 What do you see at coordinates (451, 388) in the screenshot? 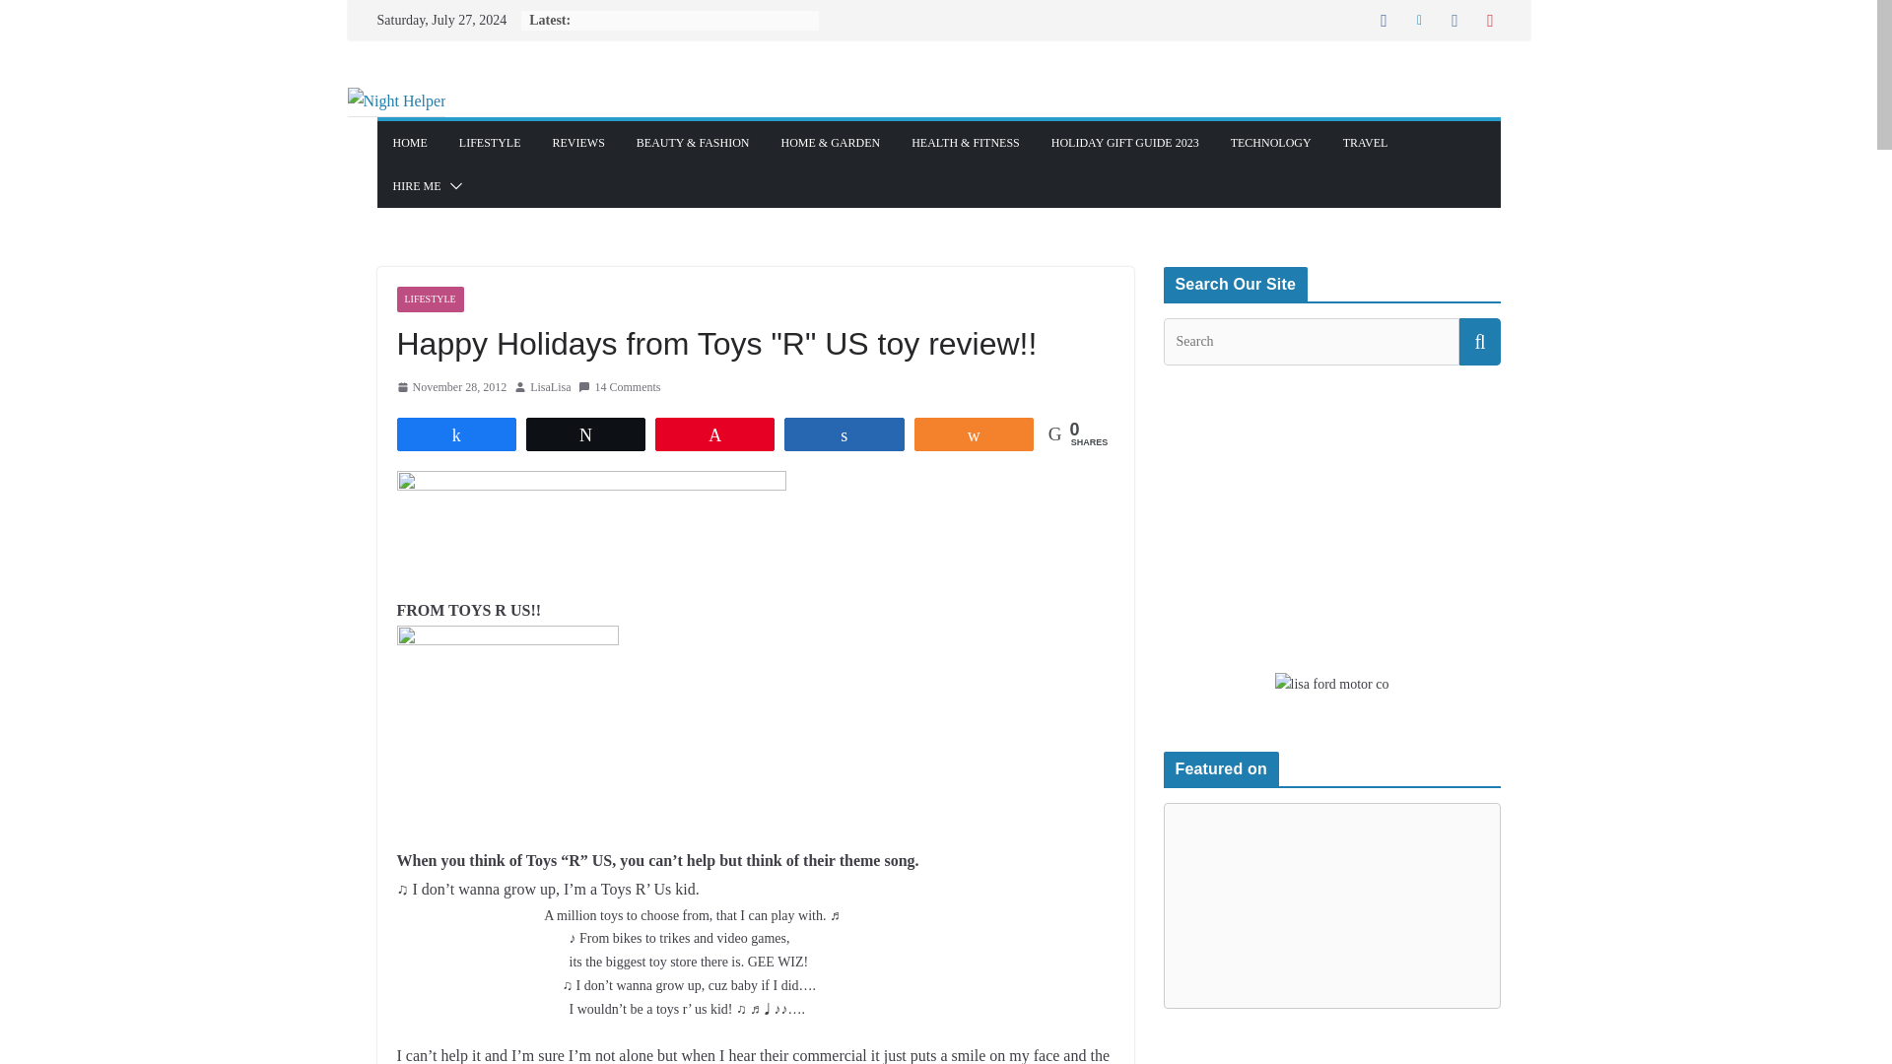
I see `November 28, 2012` at bounding box center [451, 388].